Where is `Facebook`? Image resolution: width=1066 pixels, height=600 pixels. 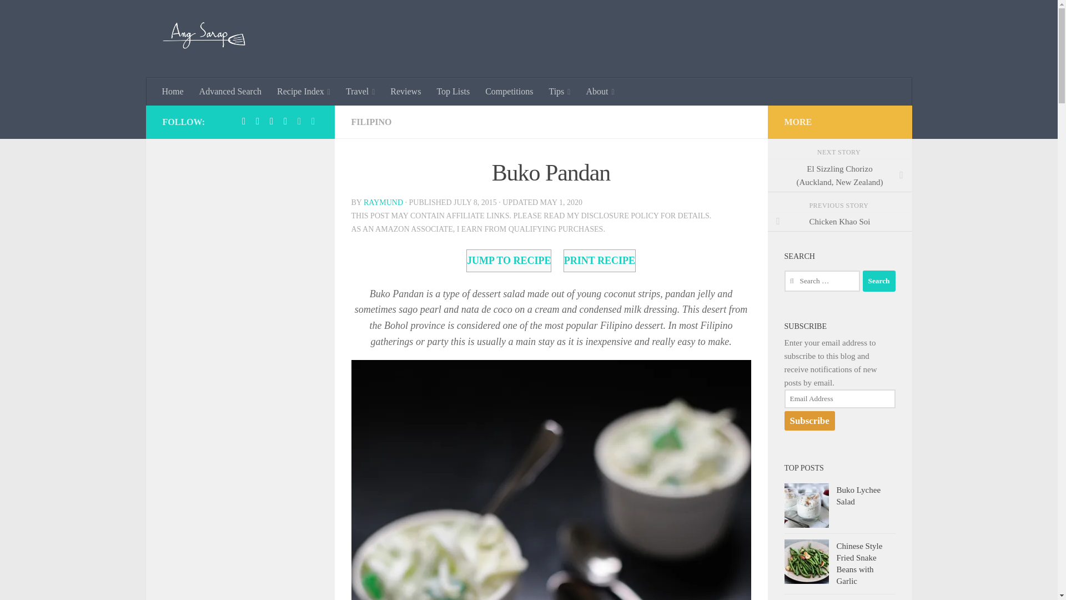 Facebook is located at coordinates (243, 121).